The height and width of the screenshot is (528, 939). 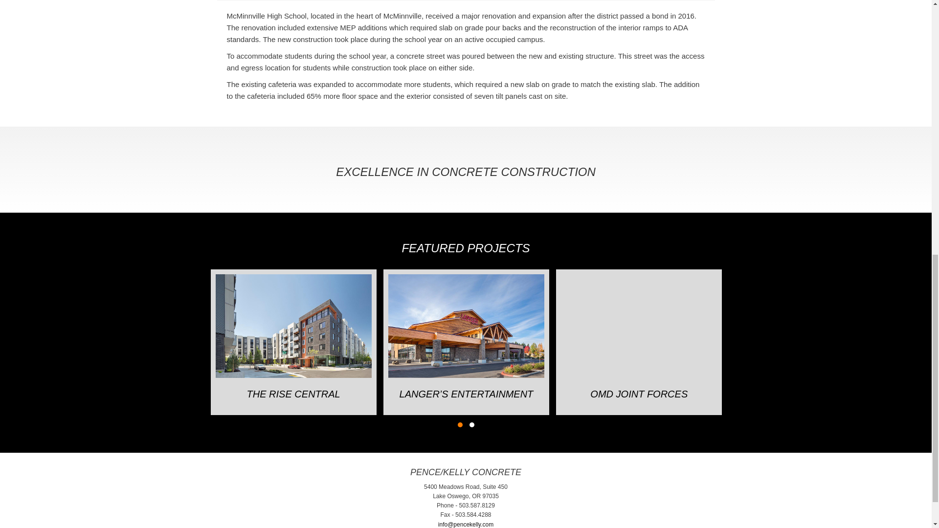 I want to click on The Rise Central, so click(x=293, y=394).